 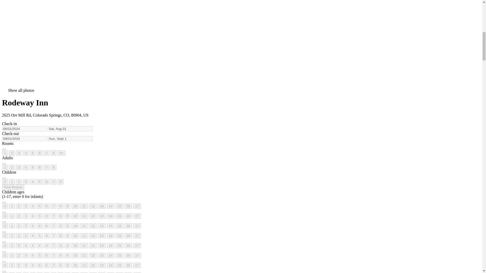 I want to click on 3, so click(x=26, y=182).